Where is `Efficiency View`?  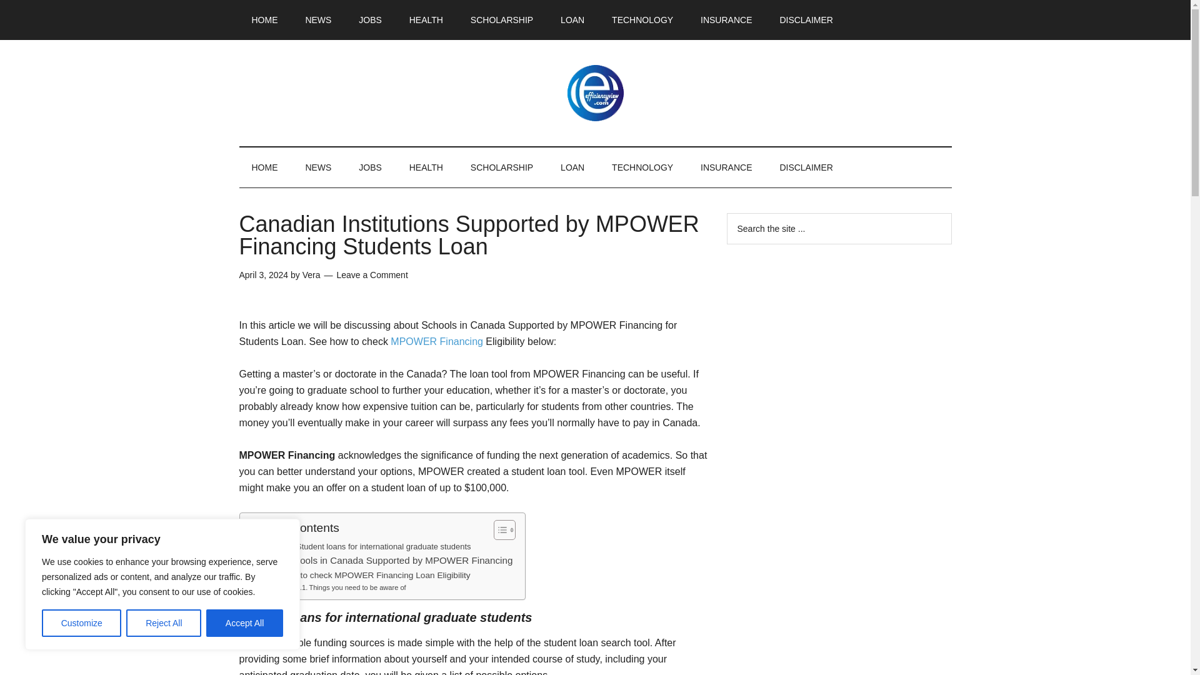
Efficiency View is located at coordinates (595, 92).